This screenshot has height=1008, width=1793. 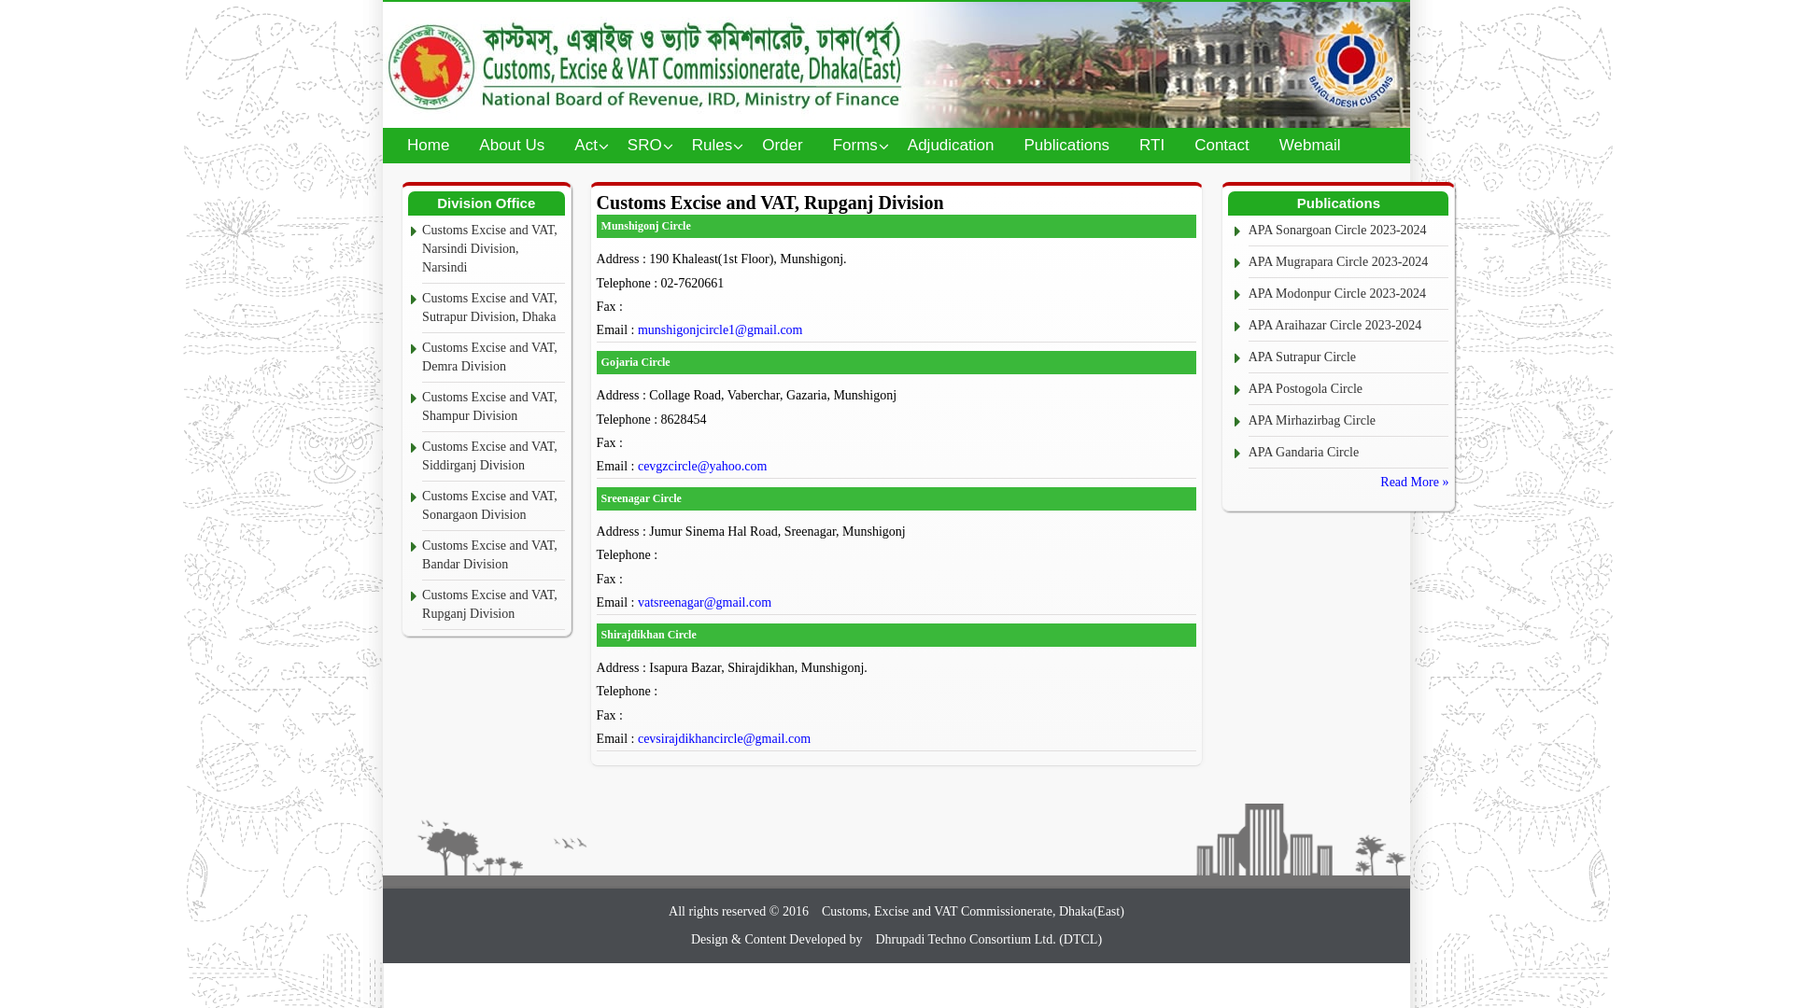 What do you see at coordinates (512, 146) in the screenshot?
I see `About Us` at bounding box center [512, 146].